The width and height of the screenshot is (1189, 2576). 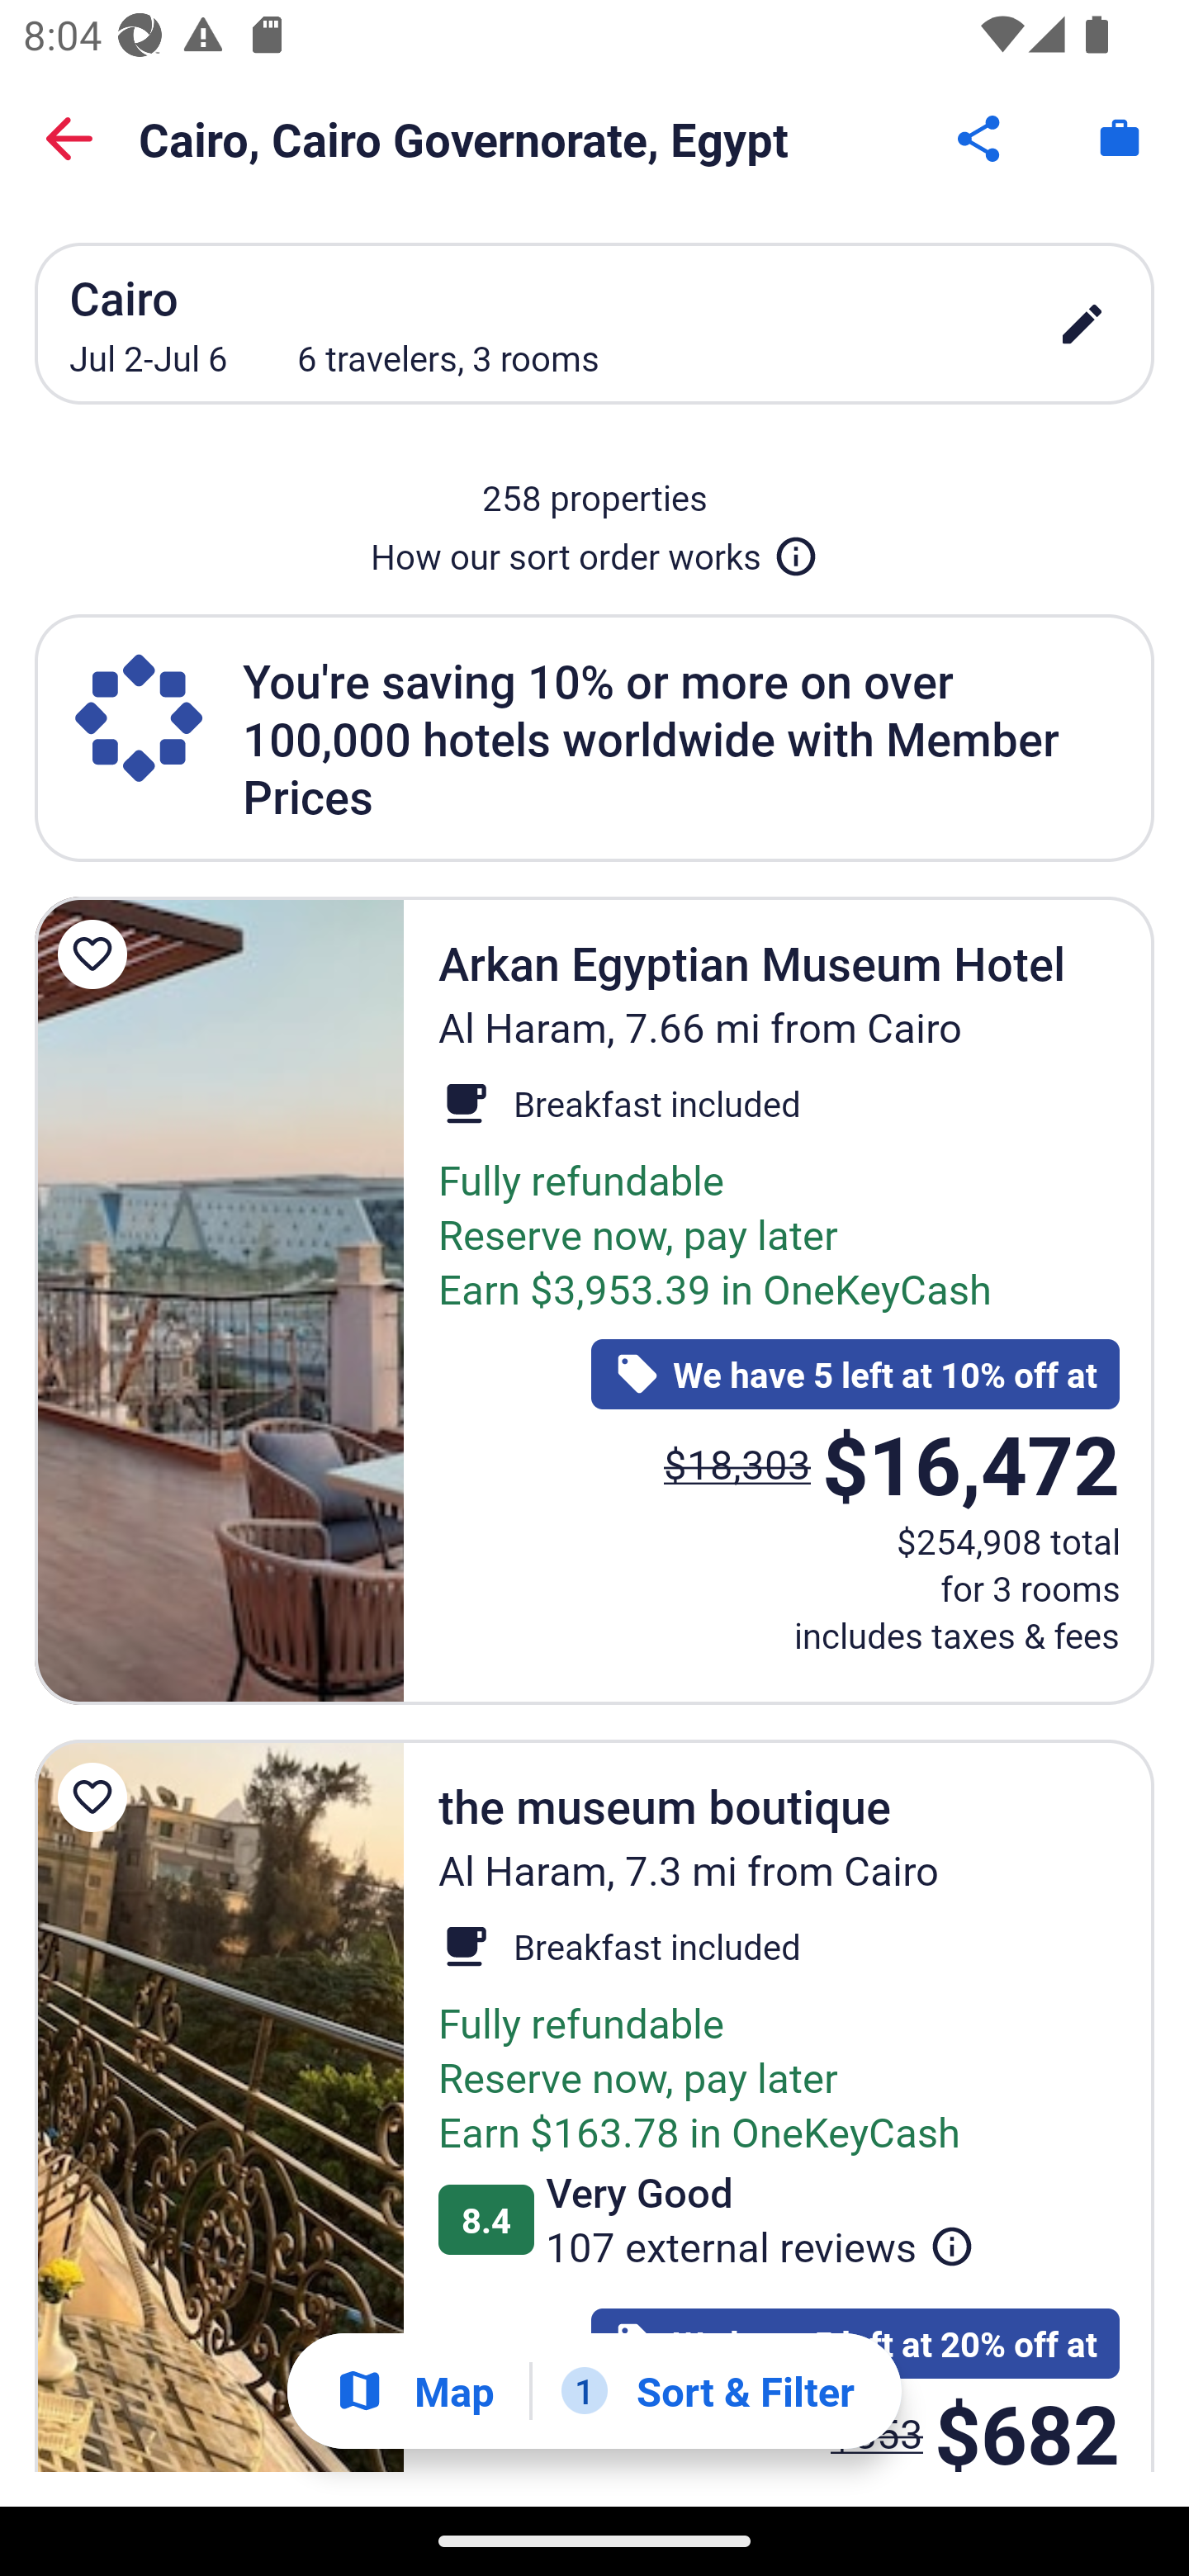 I want to click on Cairo Jul 2-Jul 6 6 travelers, 3 rooms edit, so click(x=594, y=323).